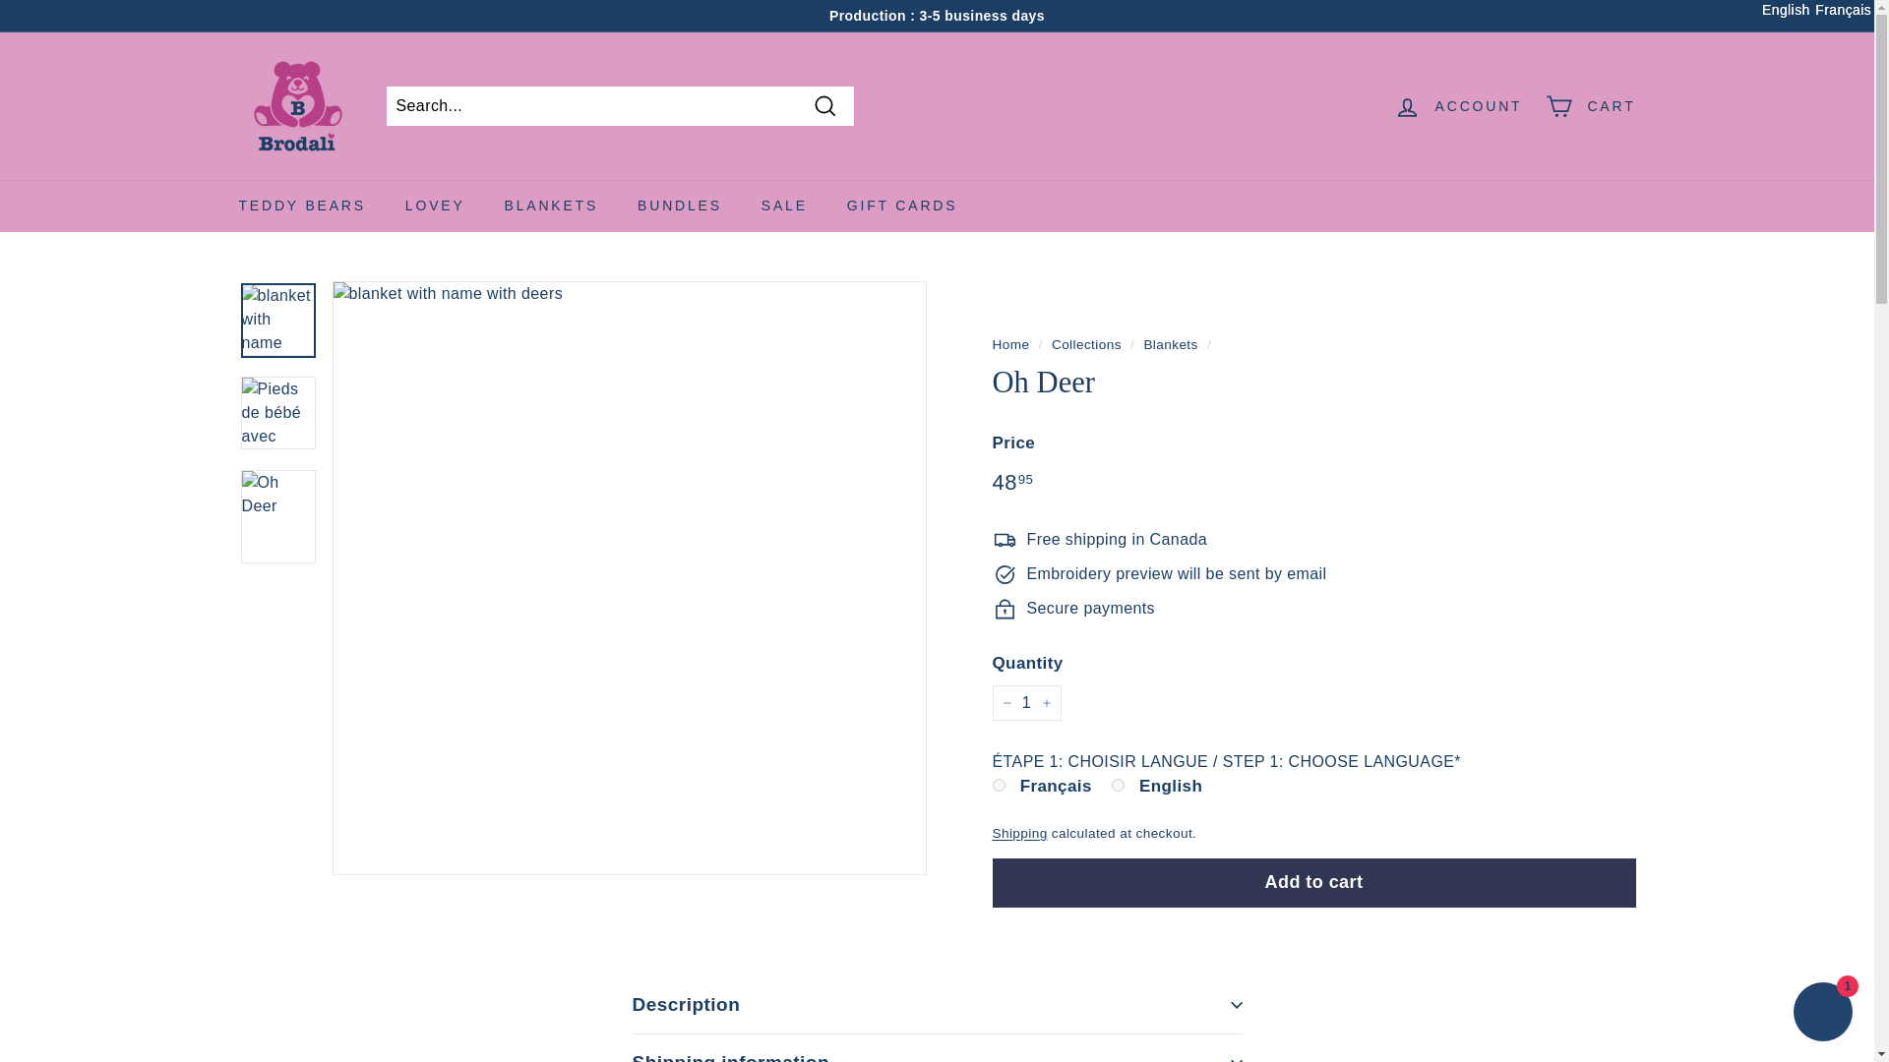 The height and width of the screenshot is (1062, 1889). What do you see at coordinates (1118, 785) in the screenshot?
I see `English` at bounding box center [1118, 785].